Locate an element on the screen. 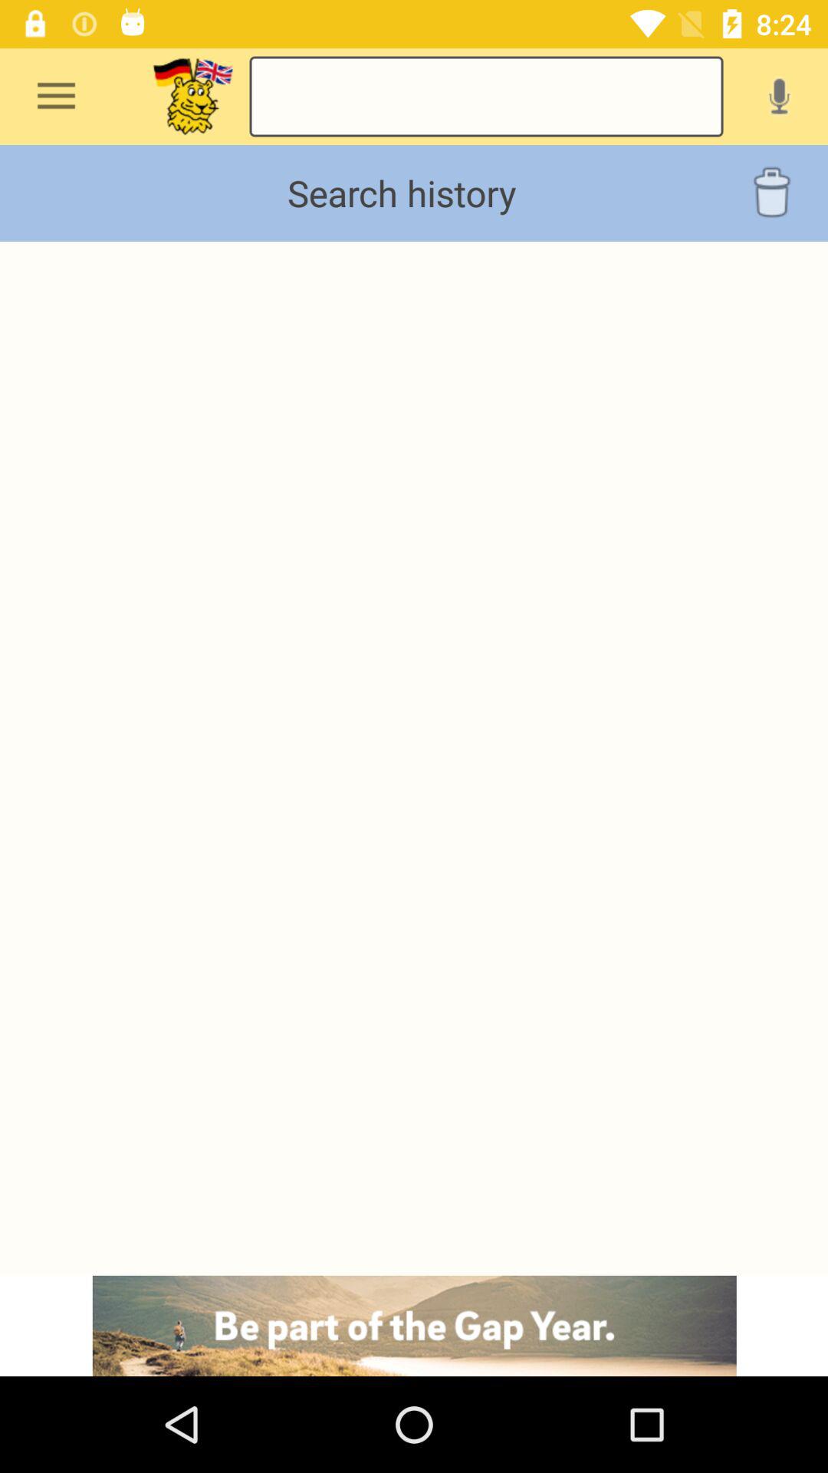 The width and height of the screenshot is (828, 1473). toggle delete option is located at coordinates (771, 193).